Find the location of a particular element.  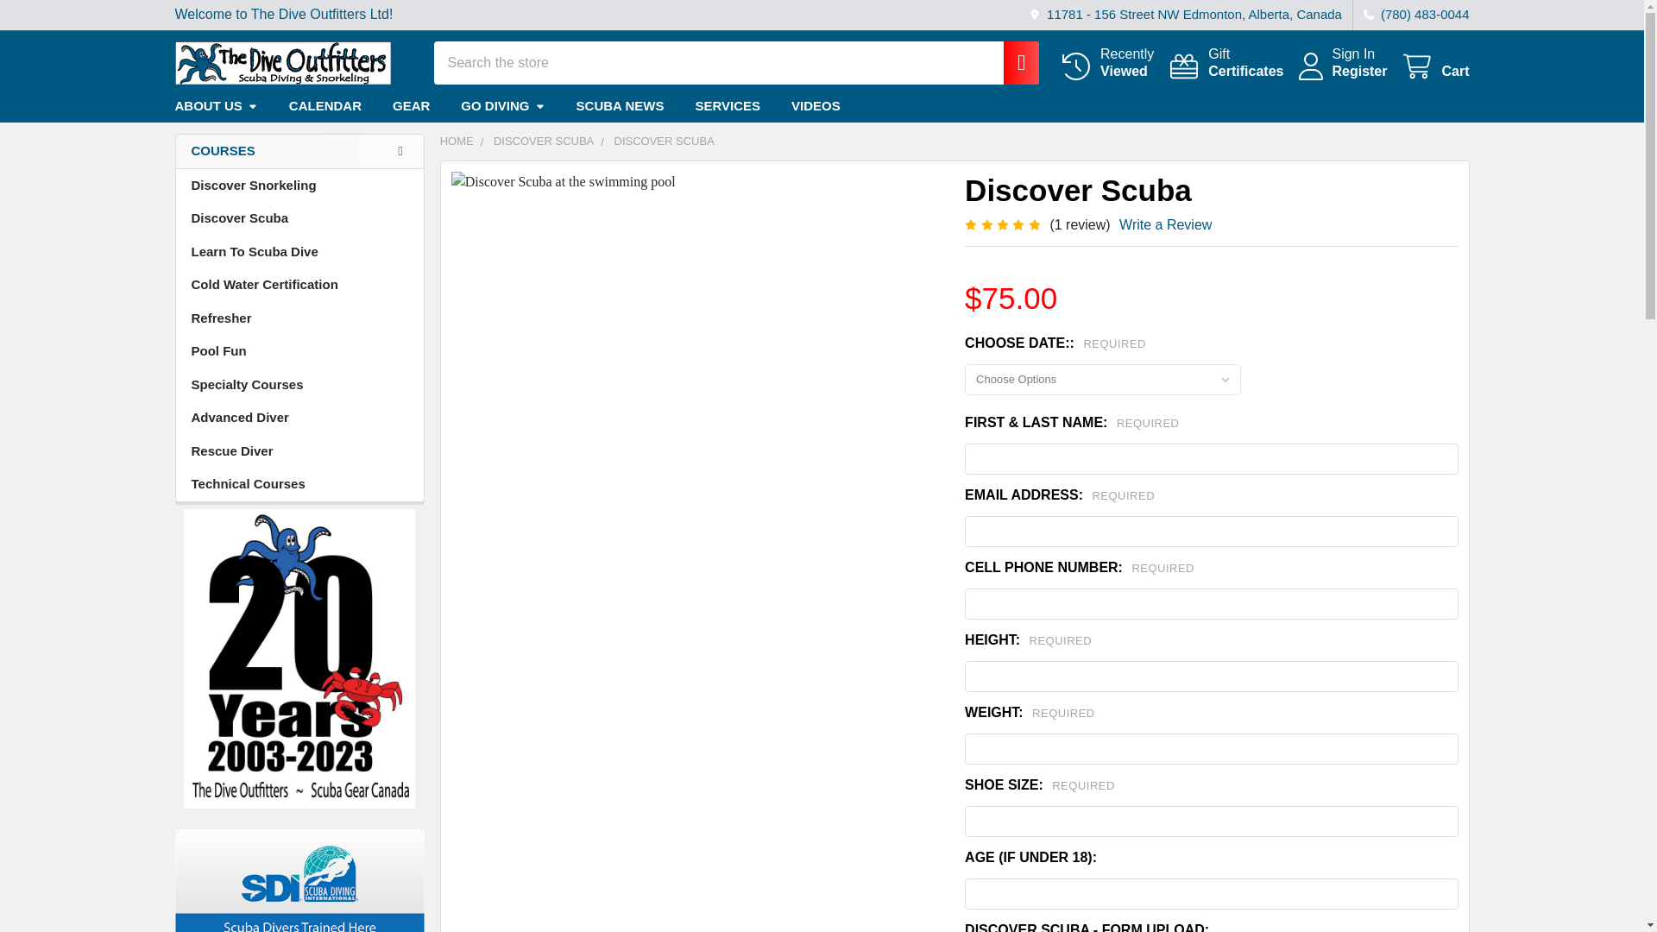

GO DIVING is located at coordinates (502, 105).